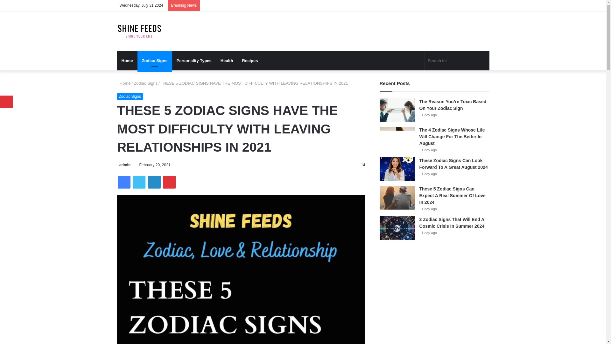  Describe the element at coordinates (139, 31) in the screenshot. I see `ShineFeeds` at that location.